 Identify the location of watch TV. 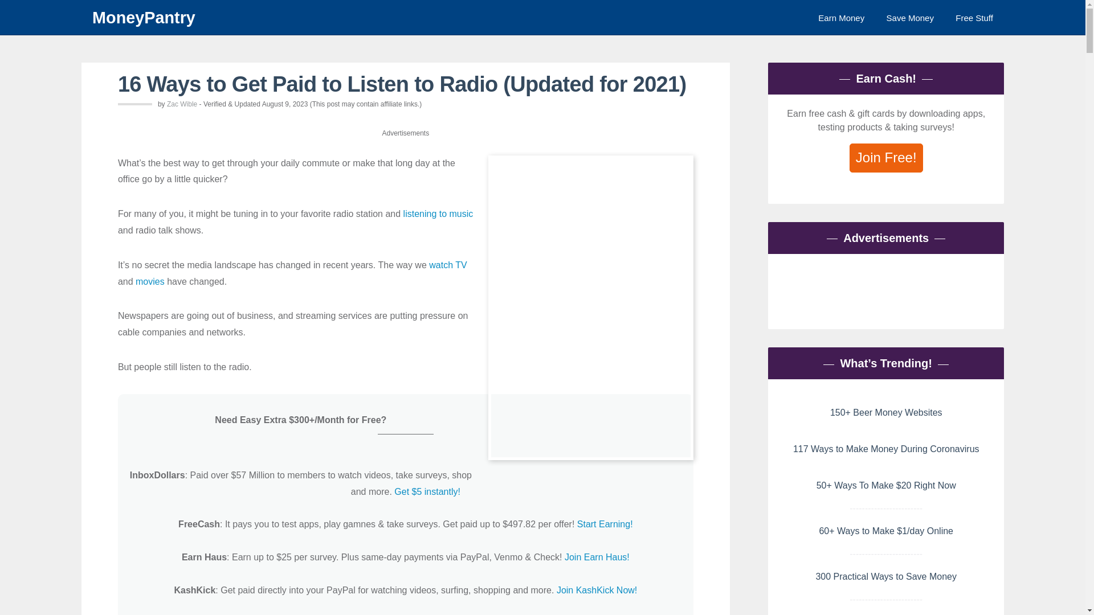
(448, 265).